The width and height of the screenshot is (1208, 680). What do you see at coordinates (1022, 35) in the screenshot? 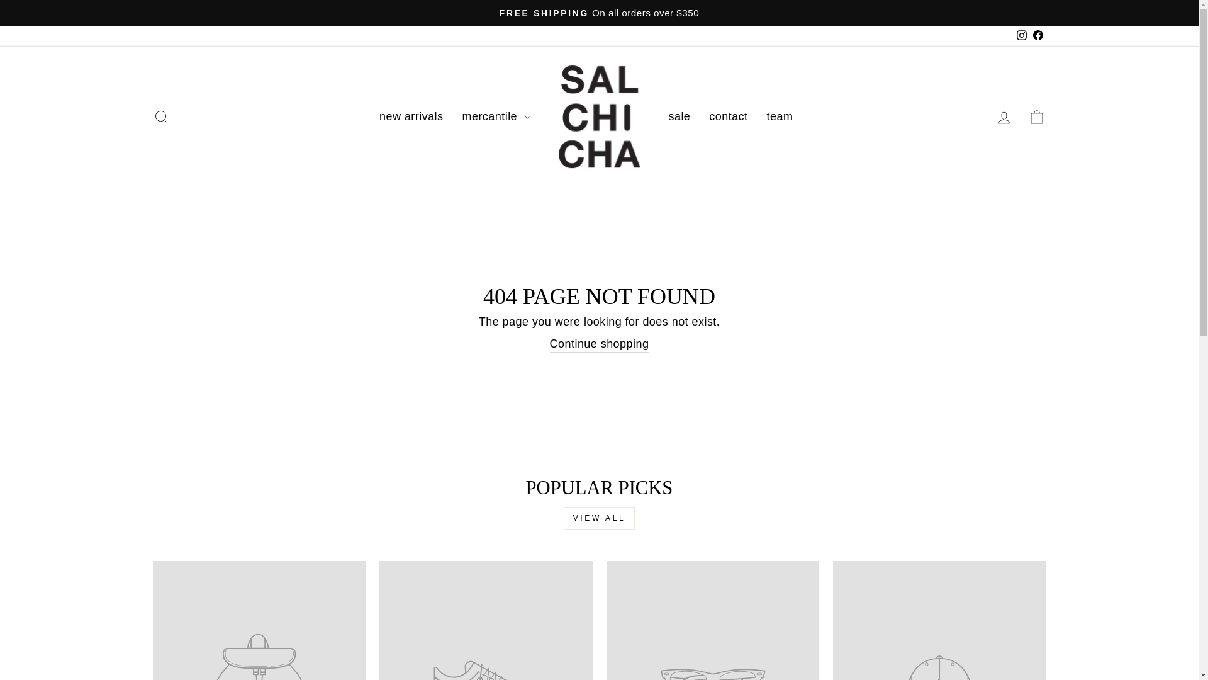
I see `instagram` at bounding box center [1022, 35].